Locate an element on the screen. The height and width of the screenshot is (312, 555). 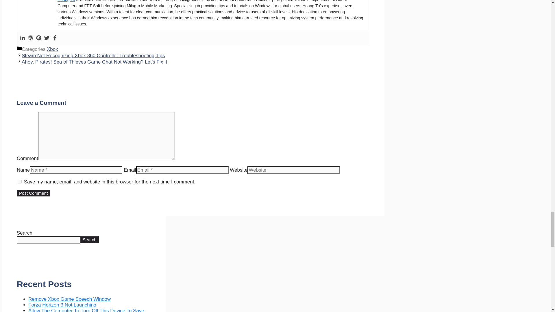
yes is located at coordinates (20, 181).